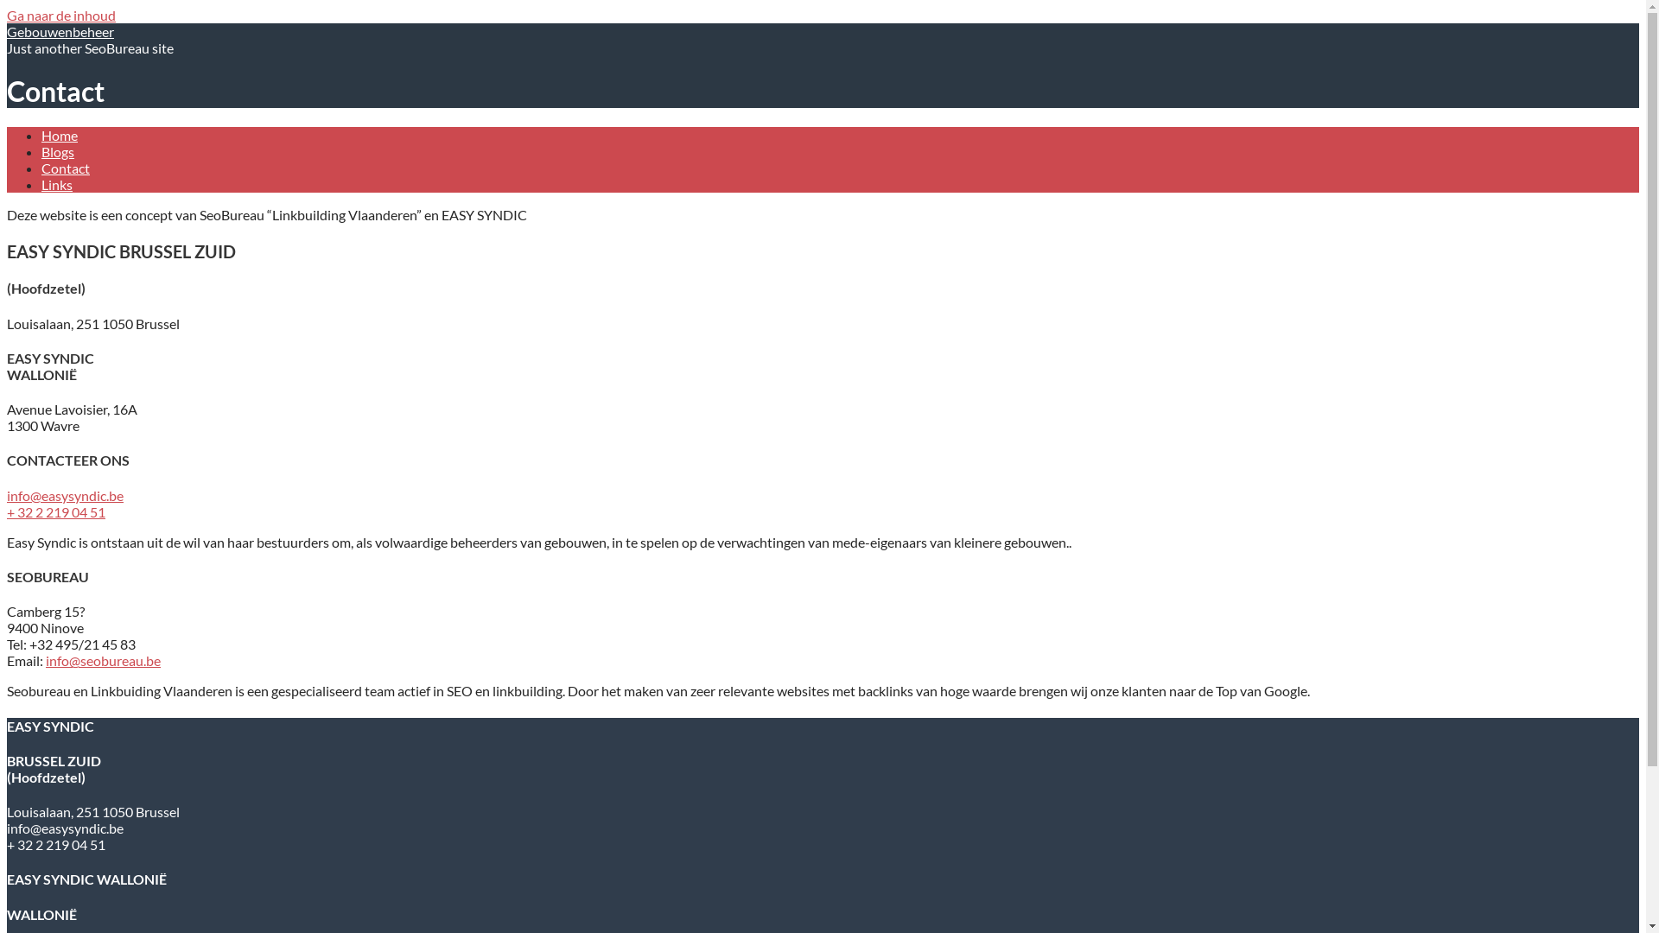  What do you see at coordinates (57, 185) in the screenshot?
I see `Links` at bounding box center [57, 185].